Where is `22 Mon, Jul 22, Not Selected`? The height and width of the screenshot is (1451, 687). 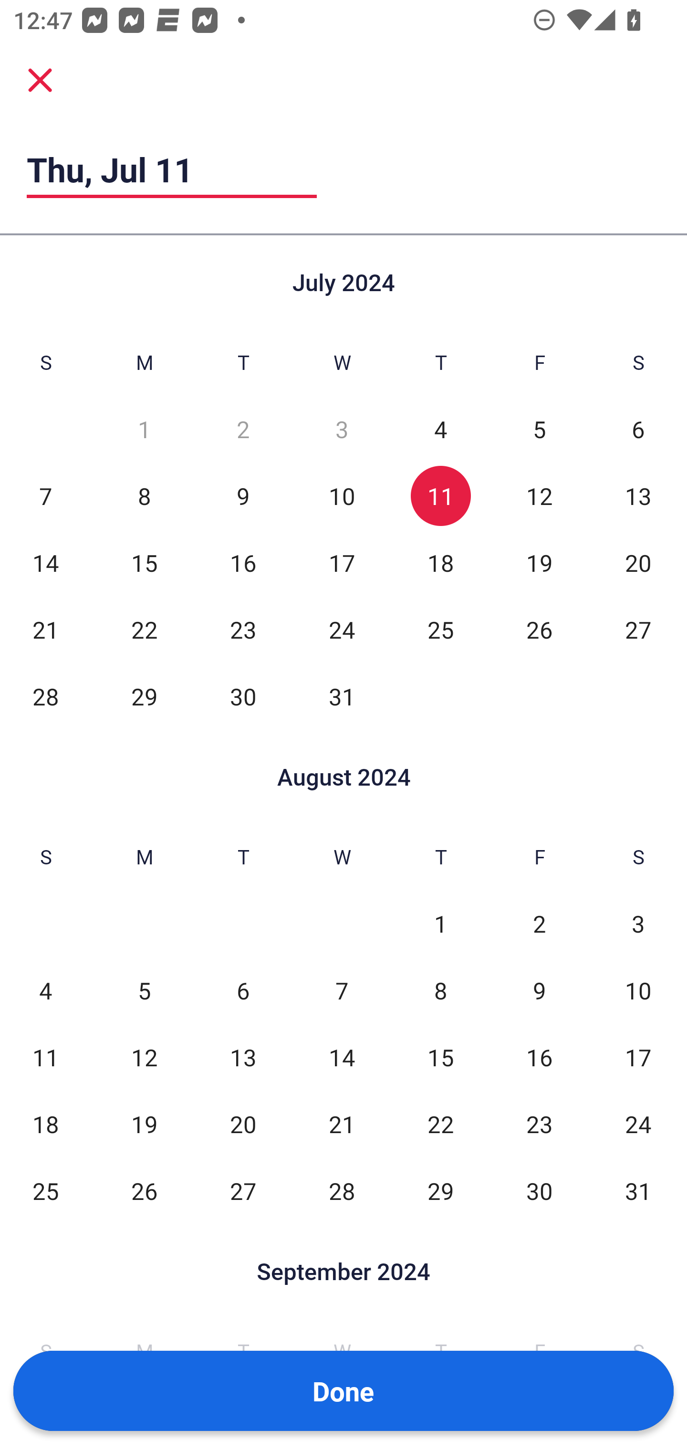
22 Mon, Jul 22, Not Selected is located at coordinates (144, 630).